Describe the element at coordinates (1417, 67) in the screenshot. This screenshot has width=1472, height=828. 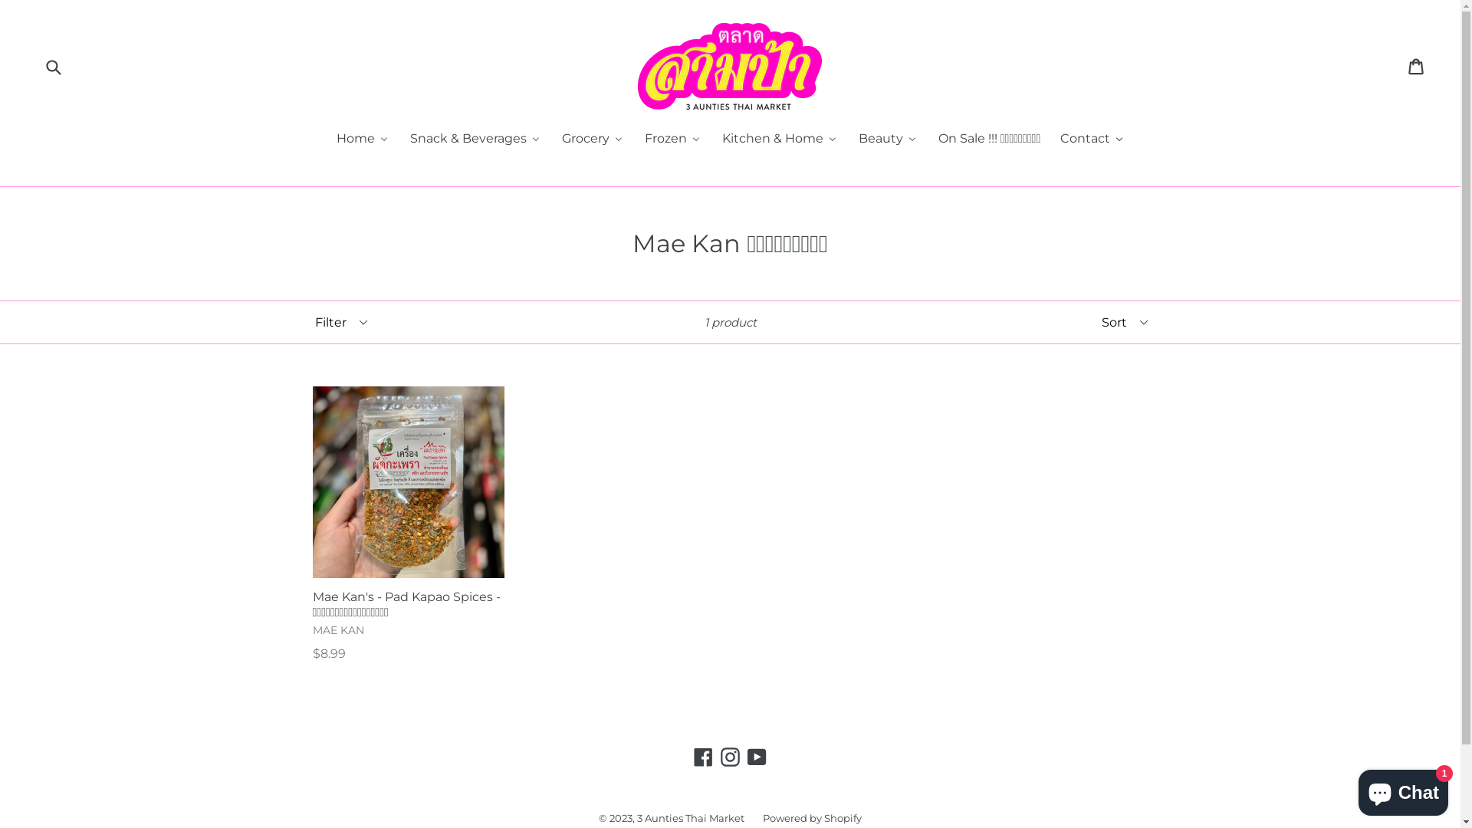
I see `Cart
Cart` at that location.